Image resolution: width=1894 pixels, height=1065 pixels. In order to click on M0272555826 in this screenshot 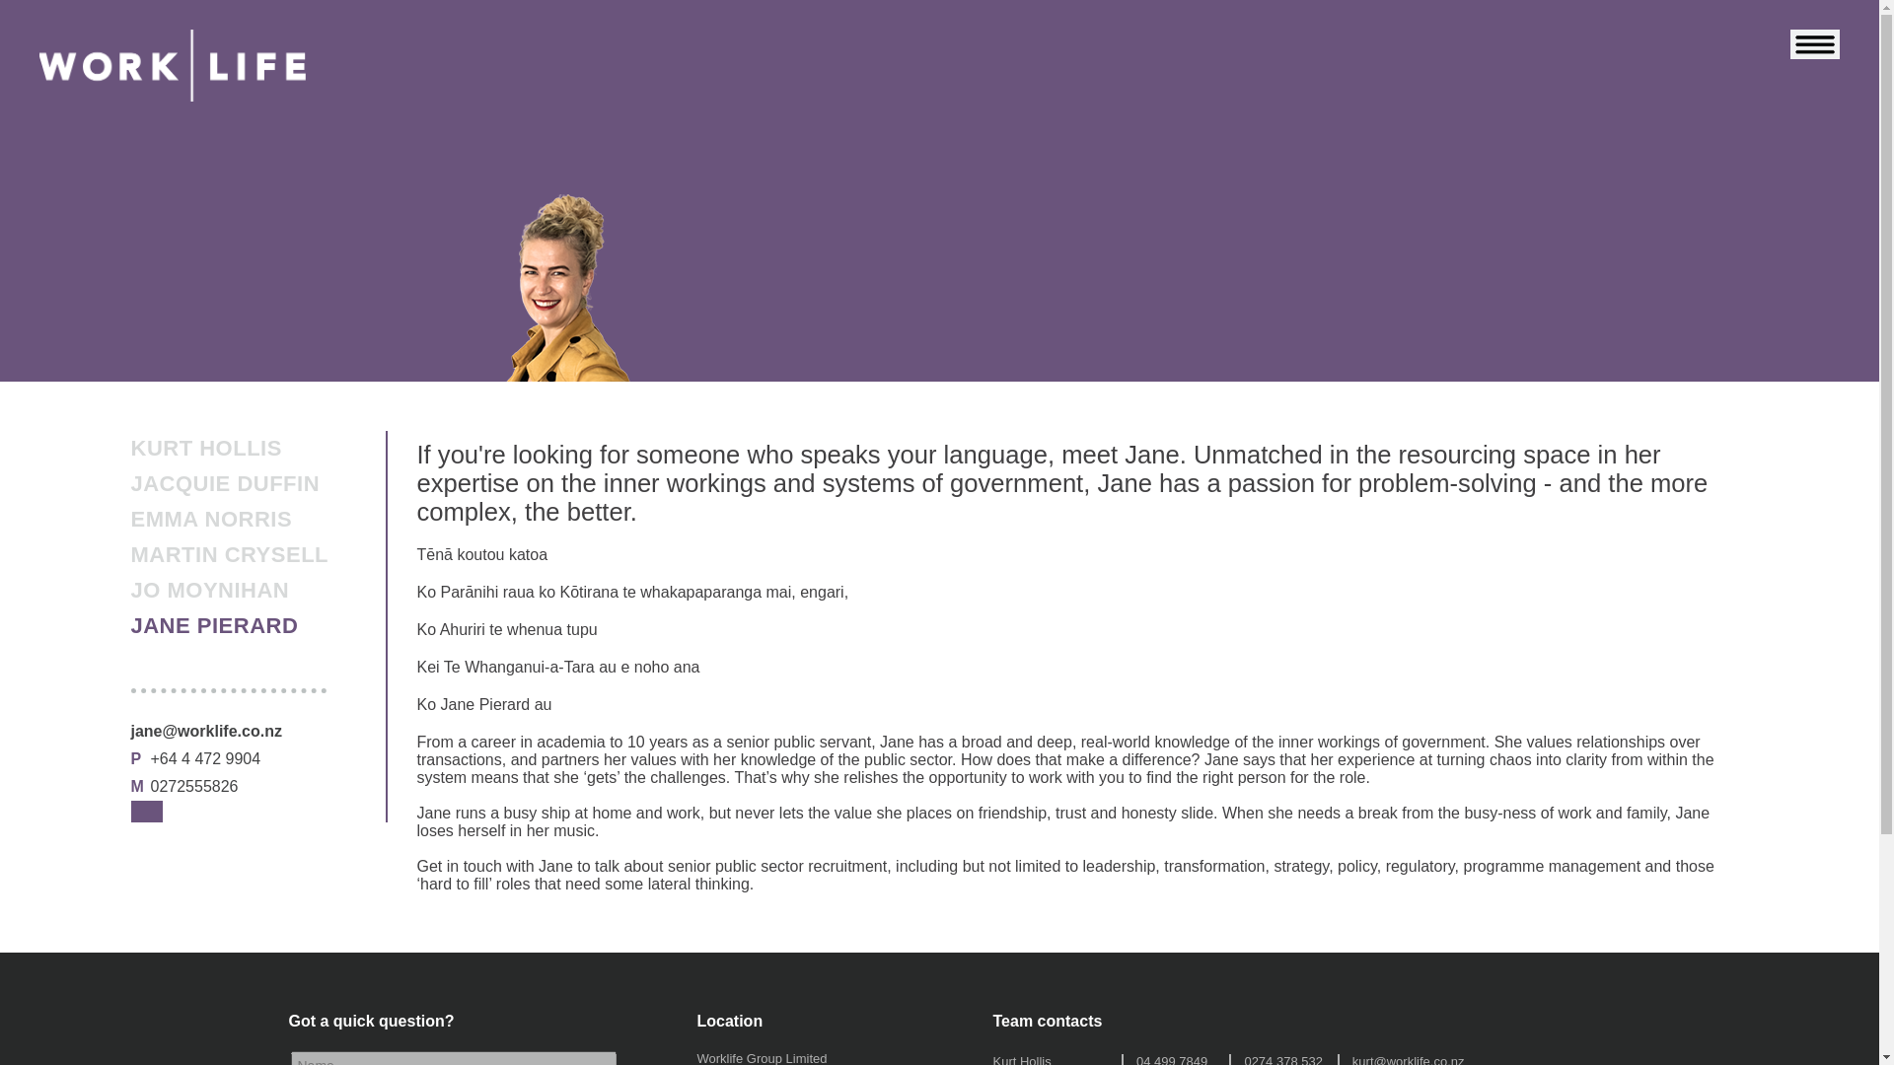, I will do `click(183, 787)`.